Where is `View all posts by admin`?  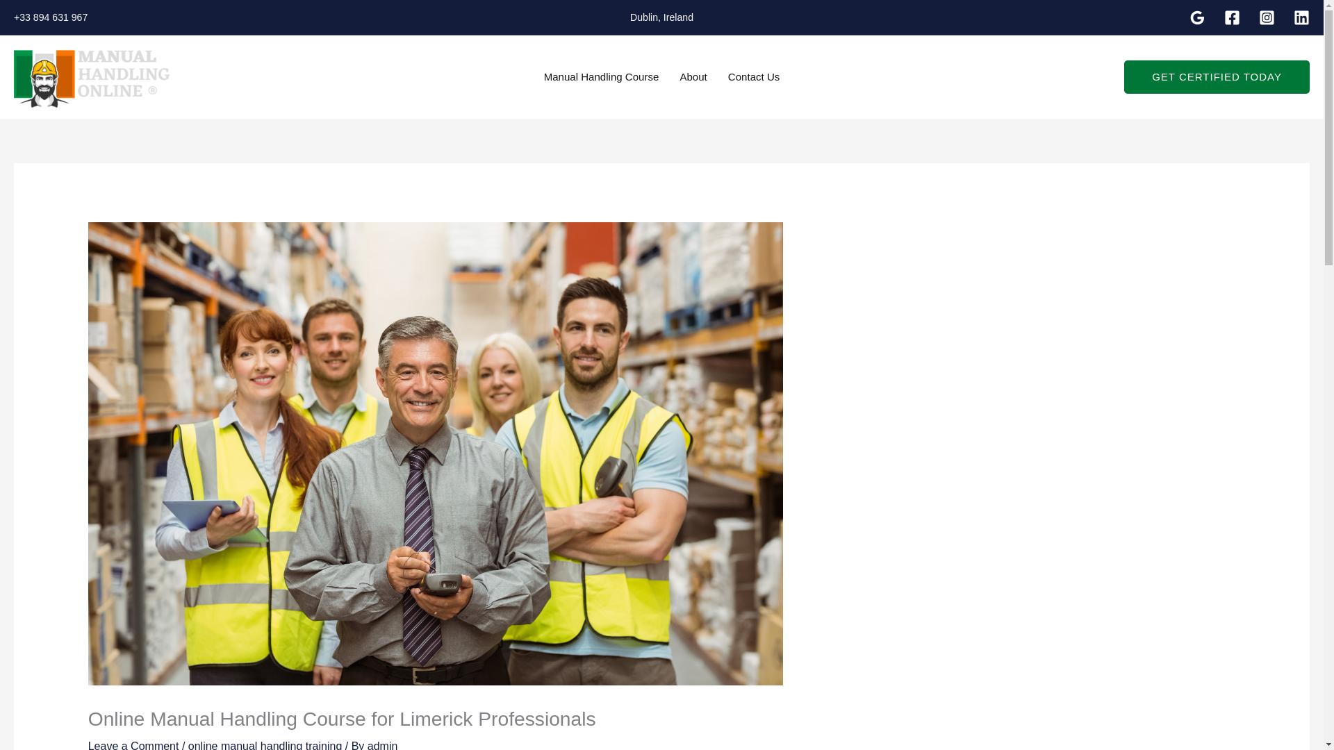 View all posts by admin is located at coordinates (382, 744).